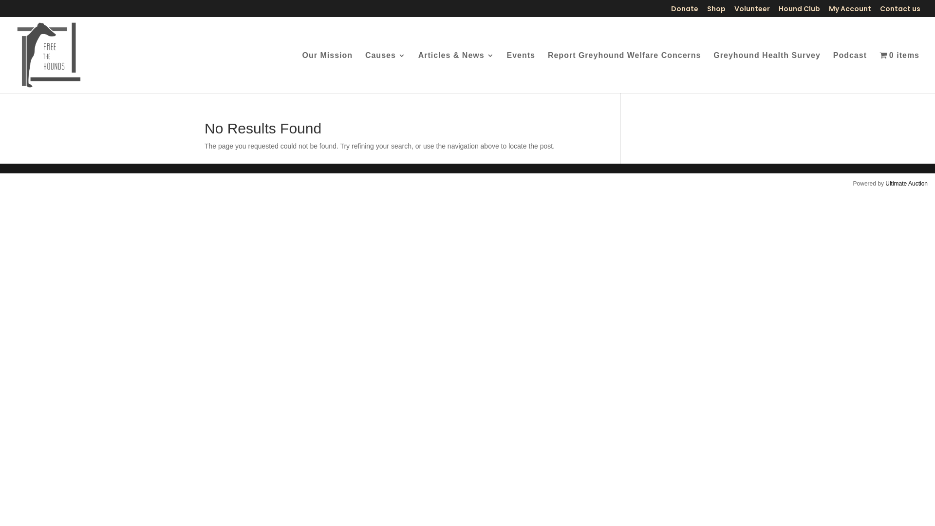  I want to click on Shop, so click(716, 11).